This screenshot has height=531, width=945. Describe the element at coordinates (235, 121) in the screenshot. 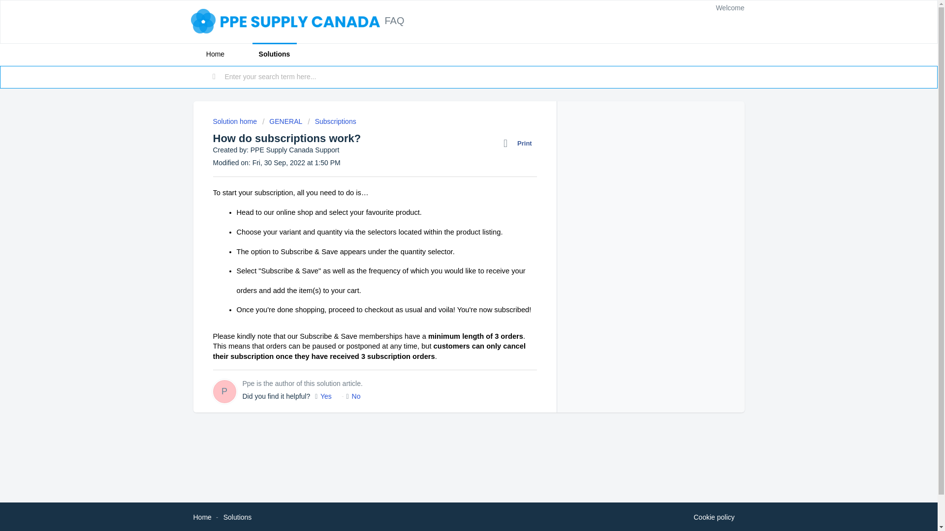

I see `Solution home` at that location.